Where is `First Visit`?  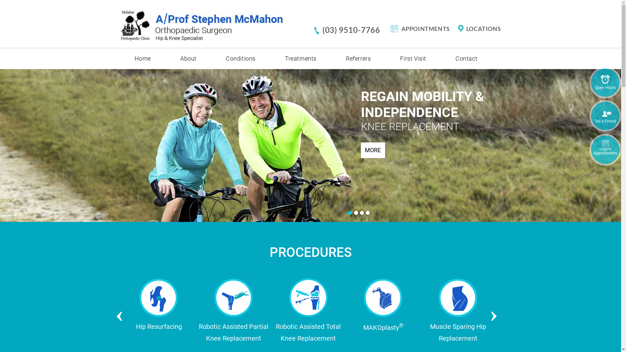 First Visit is located at coordinates (413, 59).